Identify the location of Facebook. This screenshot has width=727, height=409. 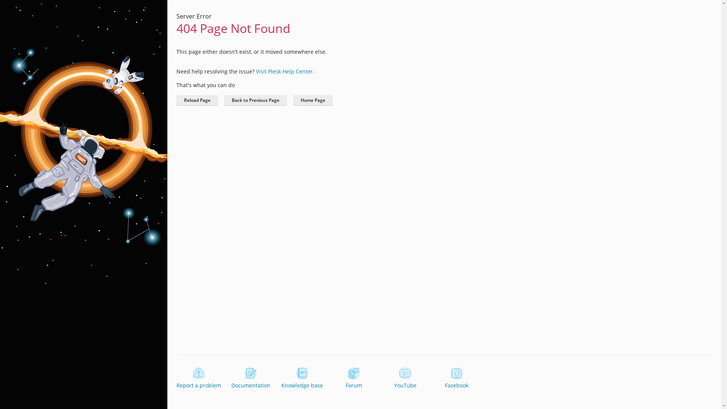
(457, 378).